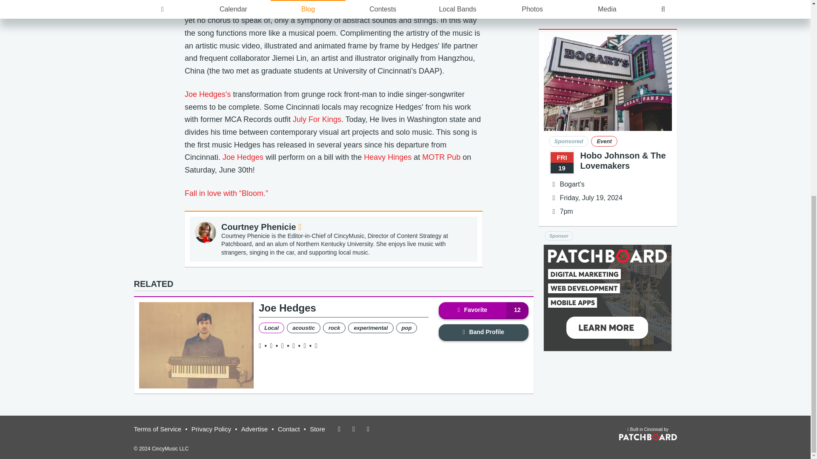 This screenshot has height=459, width=817. I want to click on Heavy Hinges, so click(387, 157).